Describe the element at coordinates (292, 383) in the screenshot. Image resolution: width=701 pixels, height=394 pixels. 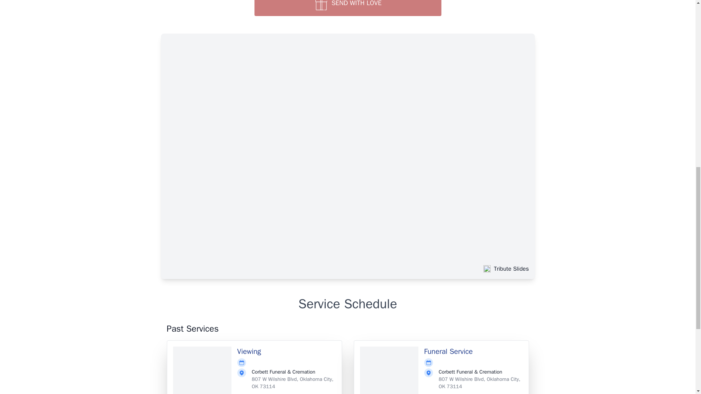
I see `807 W Wilshire Blvd, Oklahoma City, OK 73114` at that location.